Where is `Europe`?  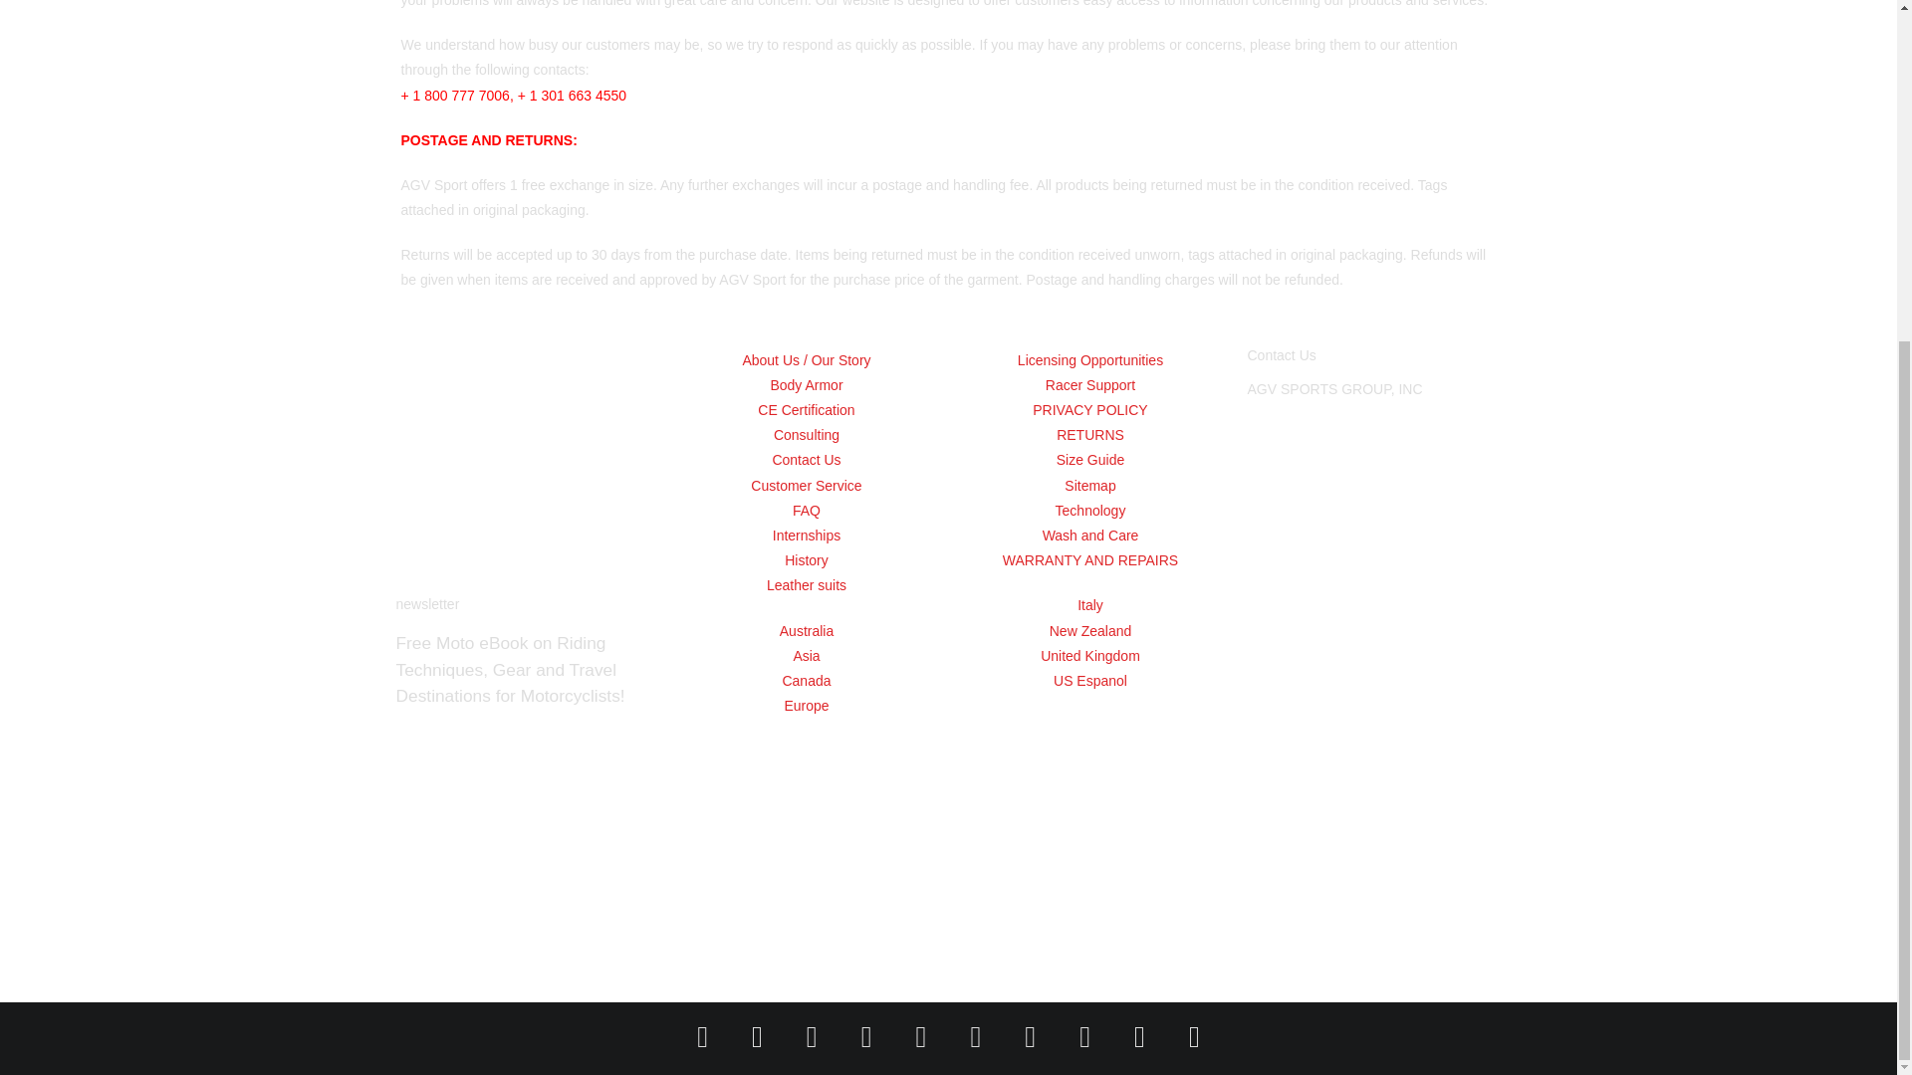 Europe is located at coordinates (805, 706).